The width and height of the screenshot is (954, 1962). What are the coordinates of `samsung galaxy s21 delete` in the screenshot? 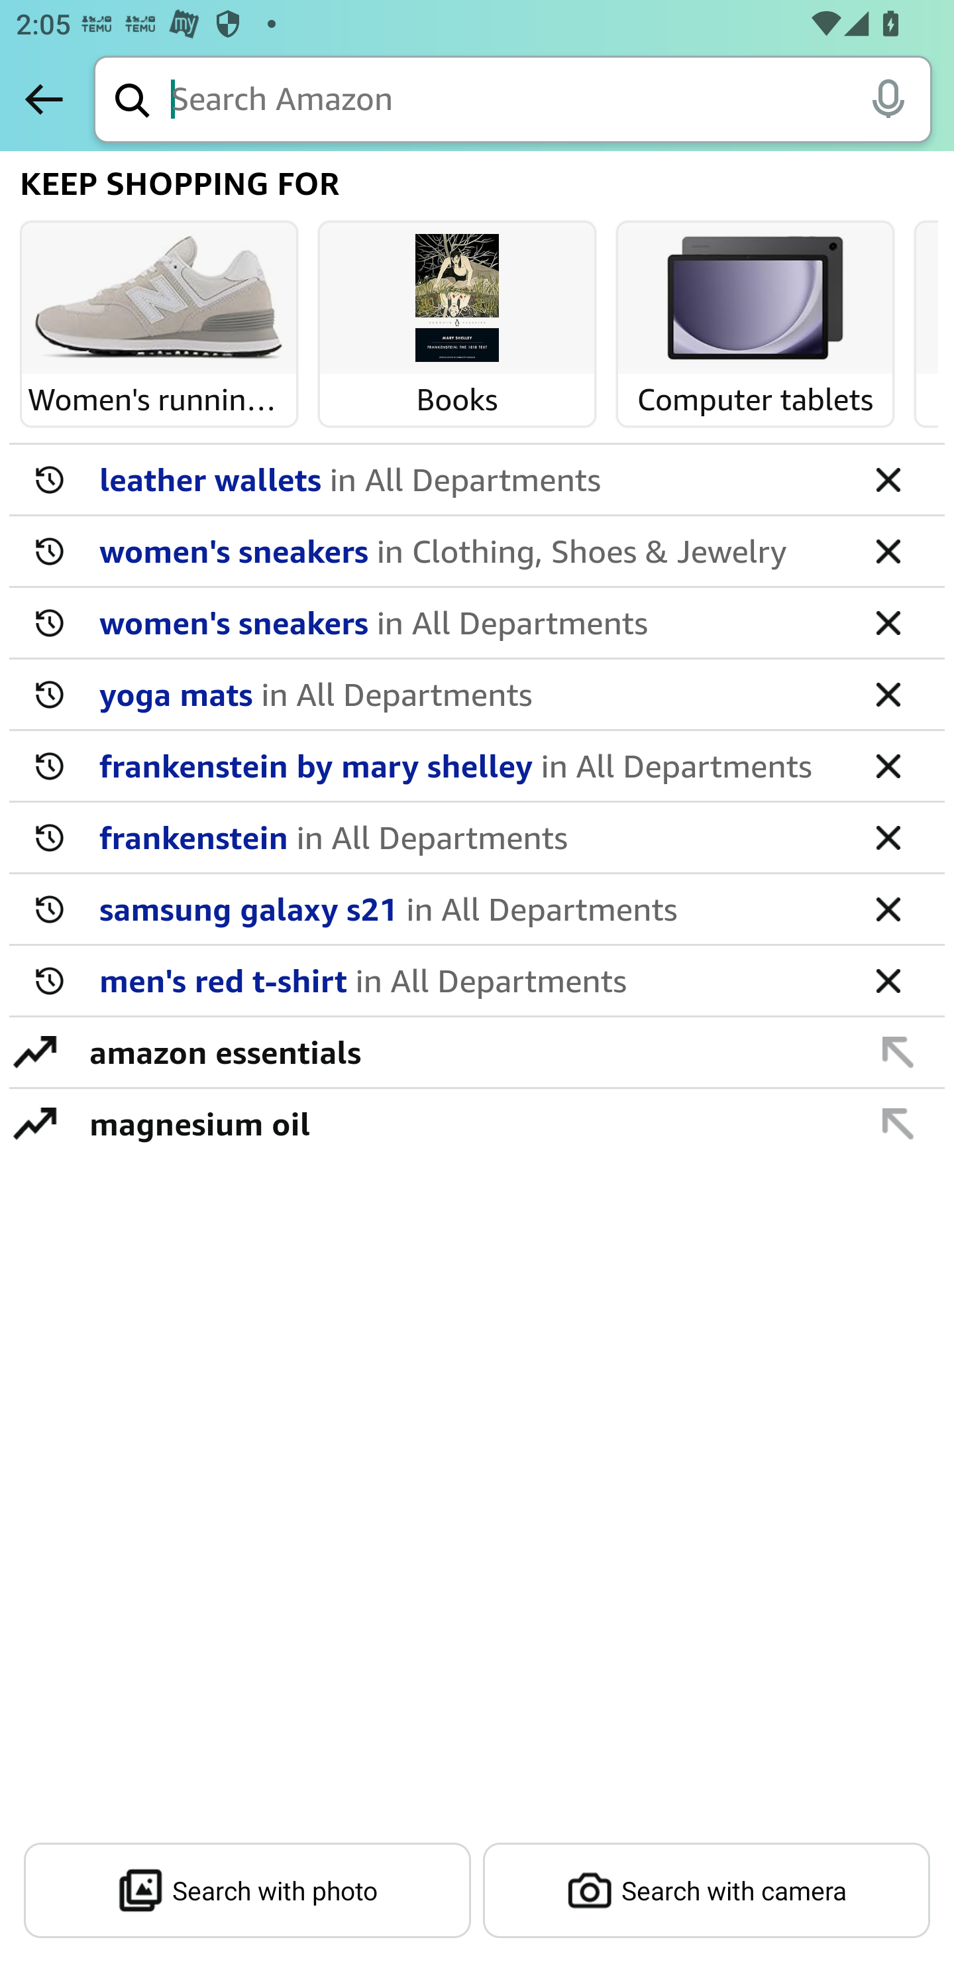 It's located at (477, 909).